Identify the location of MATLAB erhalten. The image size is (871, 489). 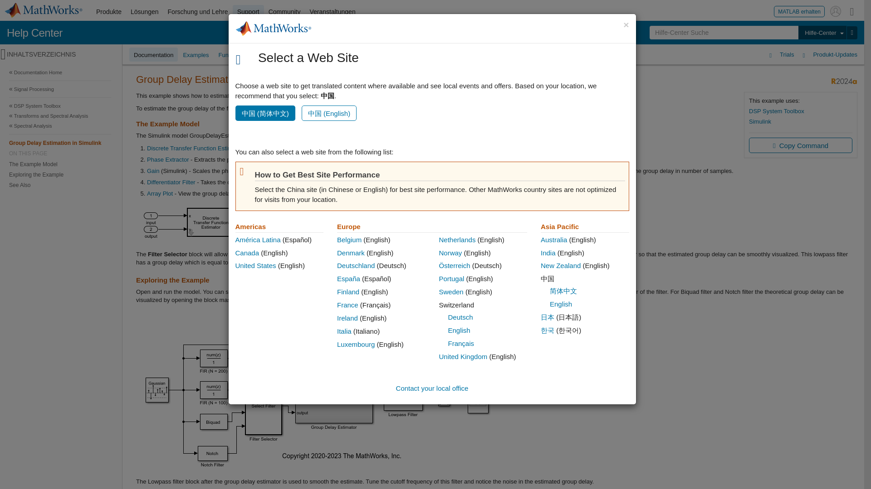
(799, 11).